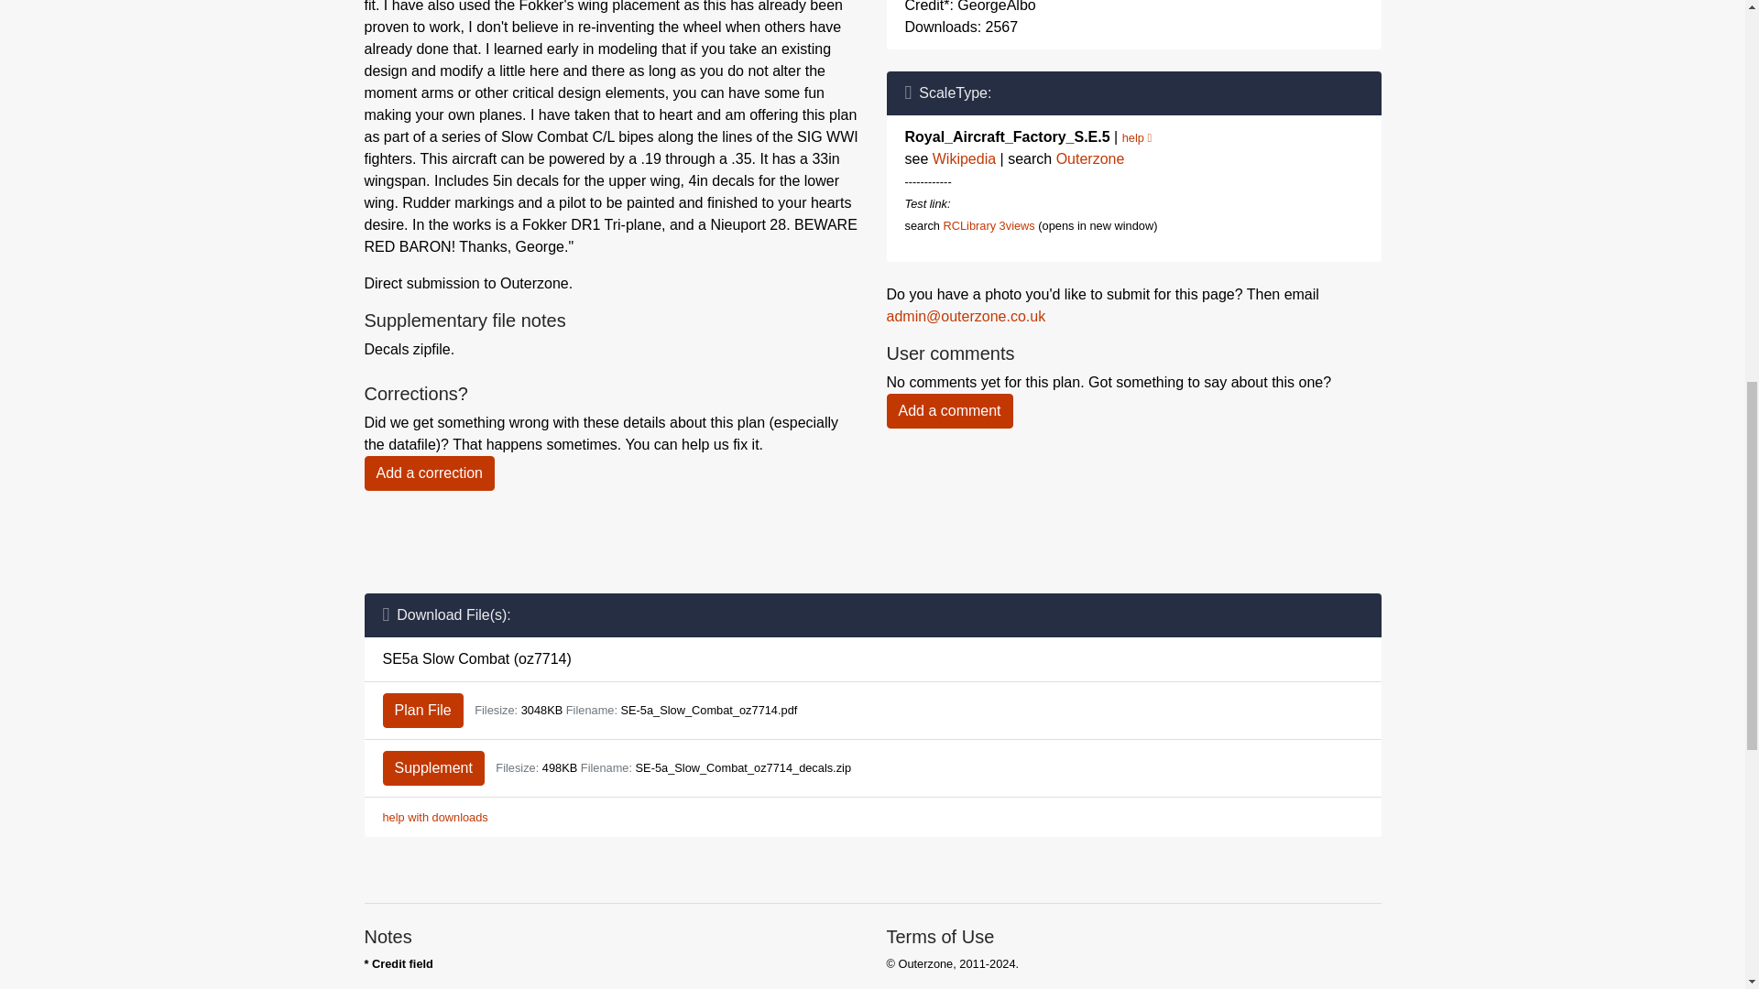  I want to click on Outerzone, so click(1090, 159).